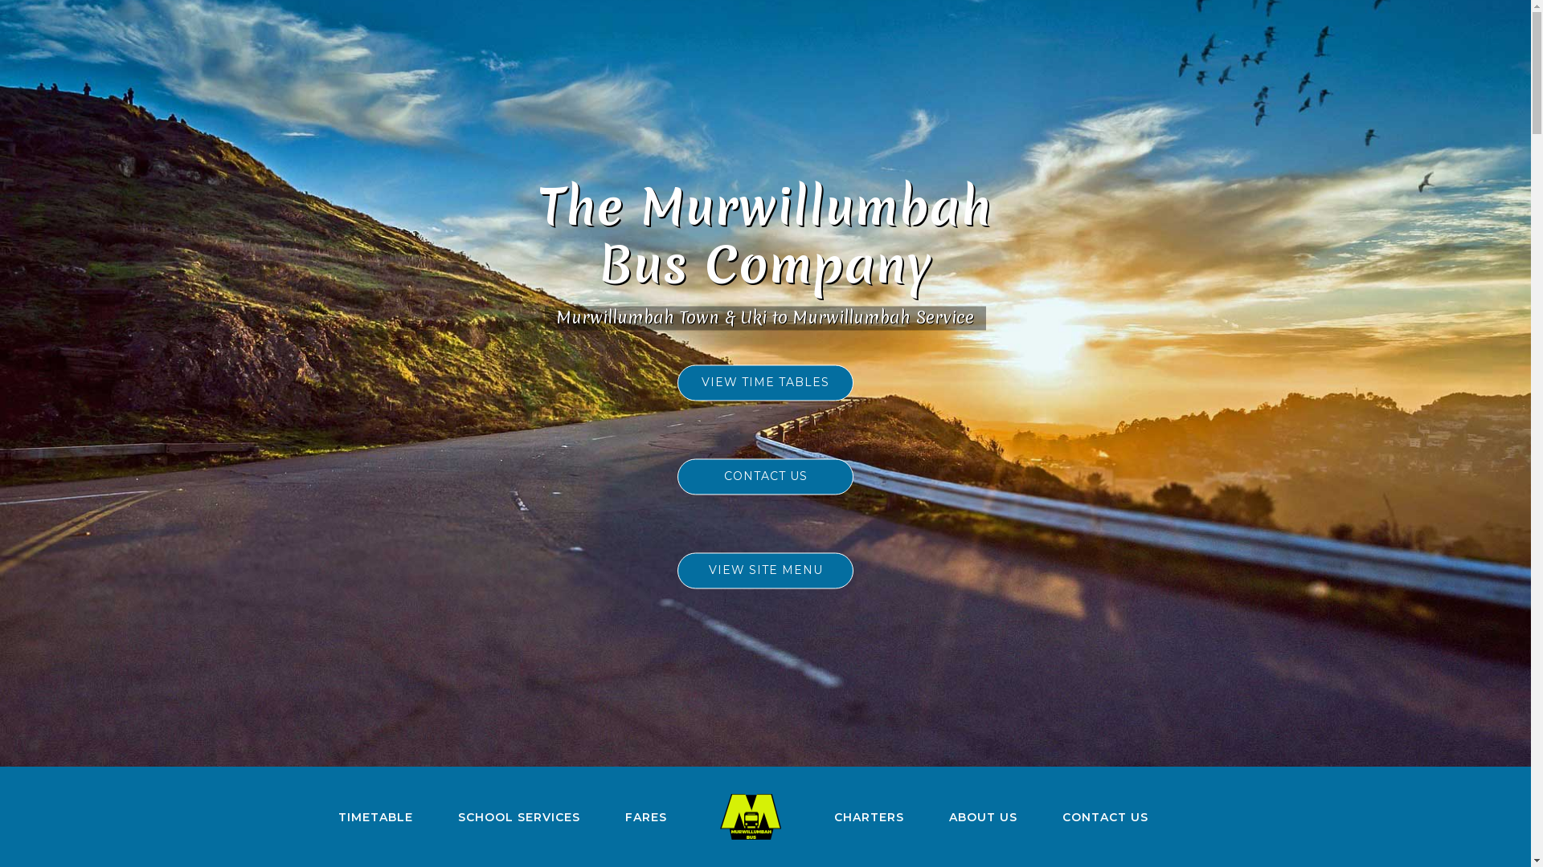 Image resolution: width=1543 pixels, height=867 pixels. Describe the element at coordinates (765, 477) in the screenshot. I see `CONTACT US` at that location.